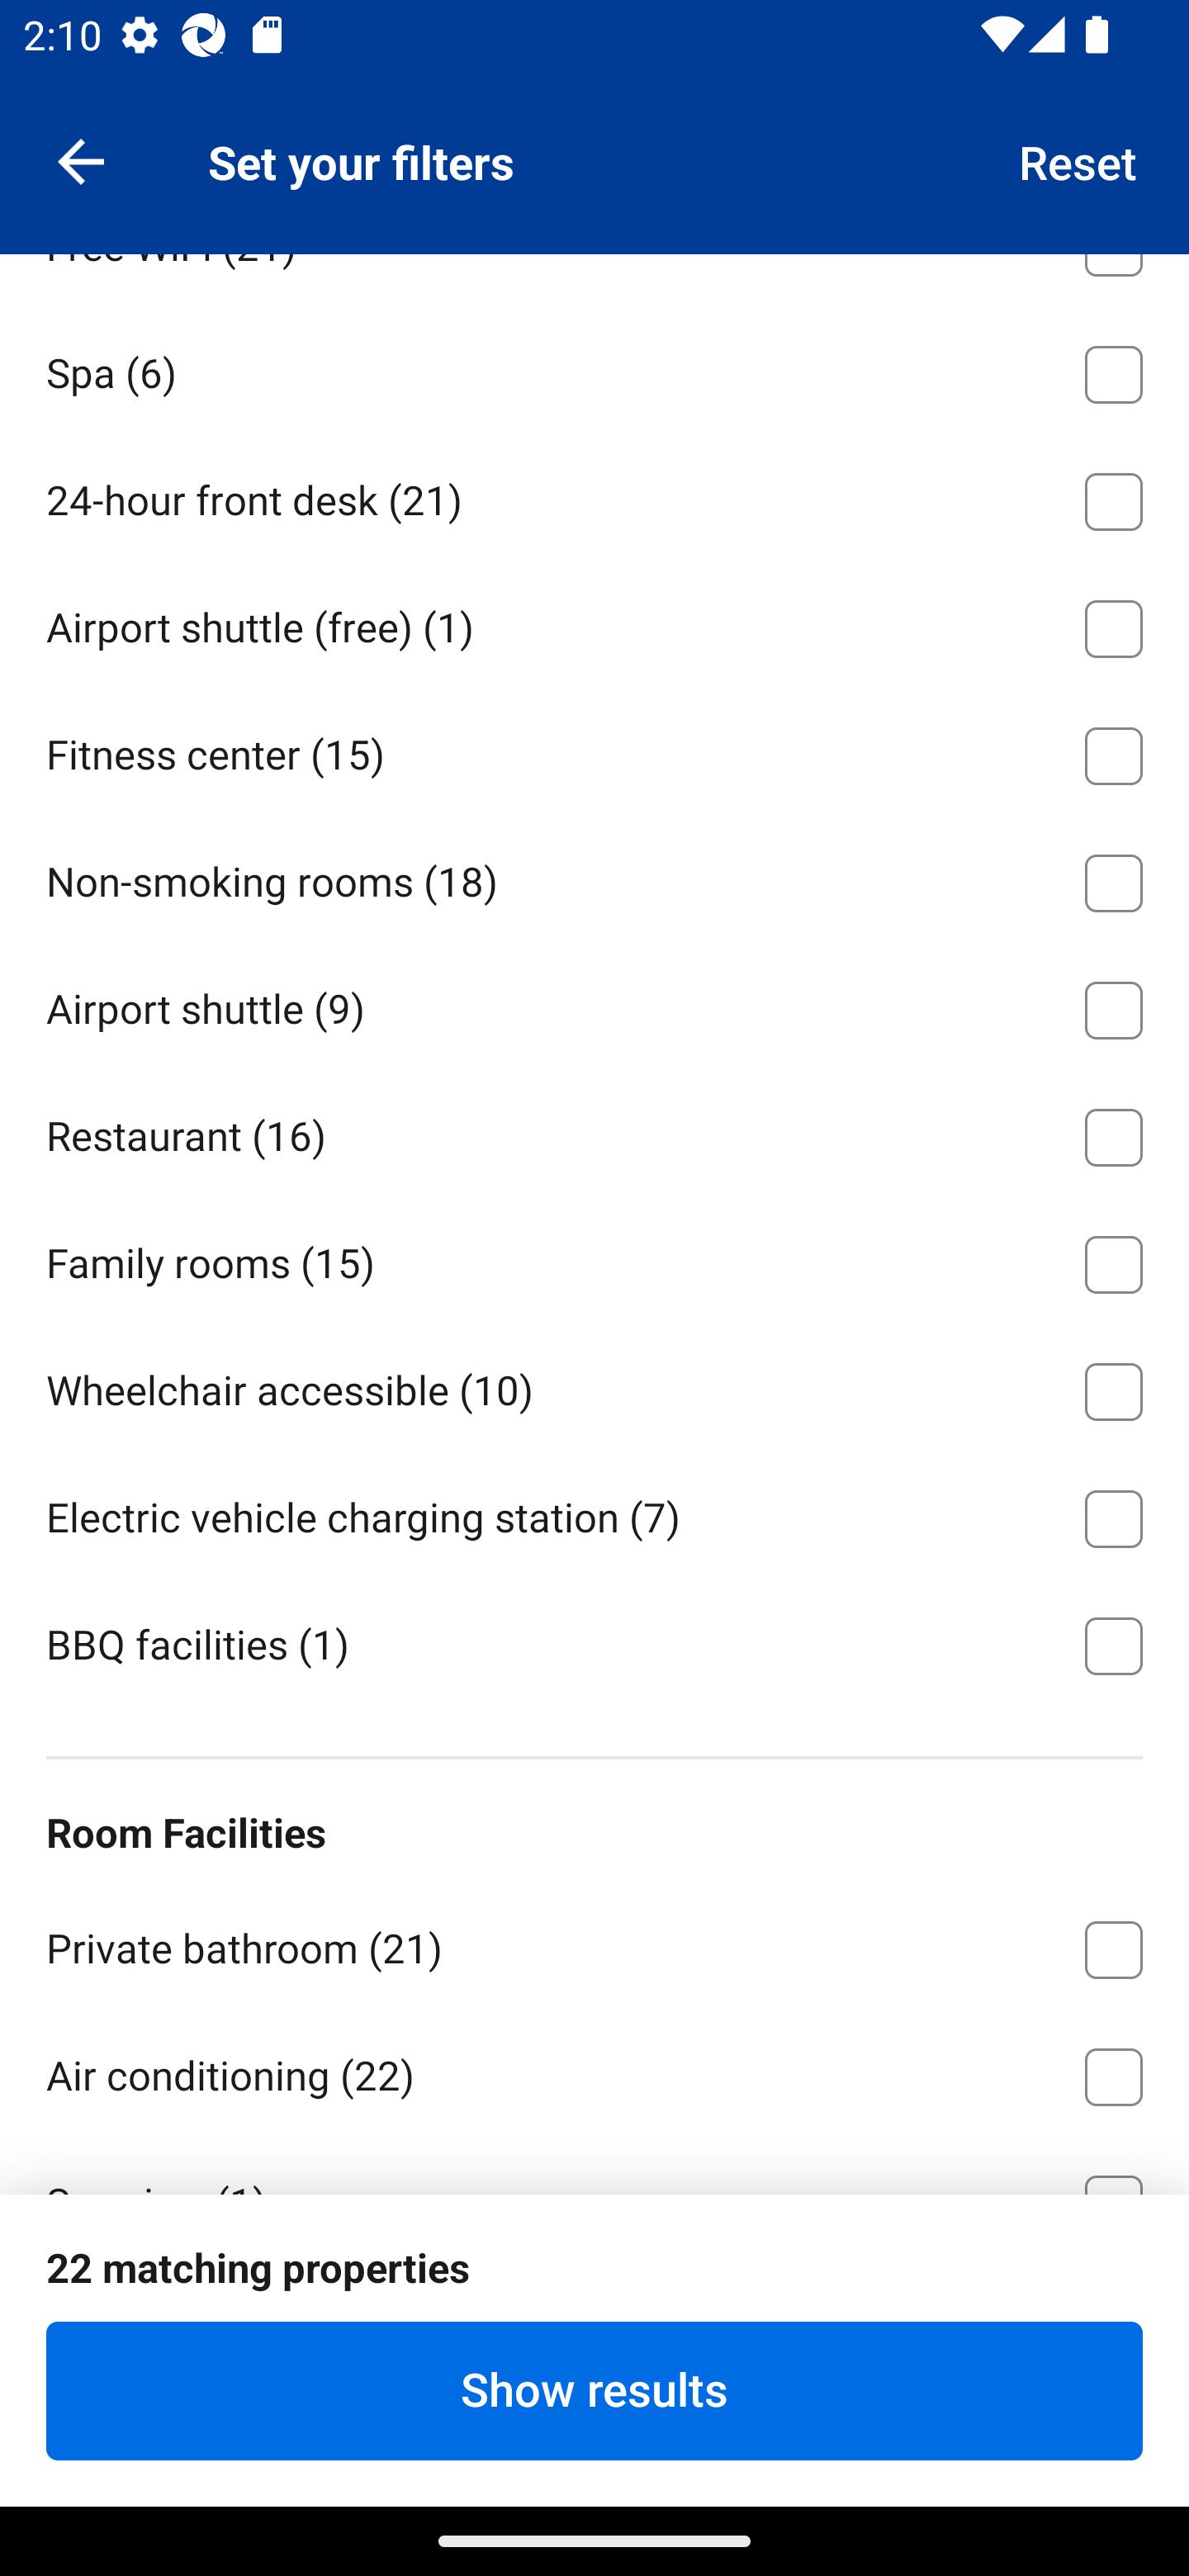 The height and width of the screenshot is (2576, 1189). Describe the element at coordinates (594, 1643) in the screenshot. I see `BBQ facilities ⁦(1)` at that location.